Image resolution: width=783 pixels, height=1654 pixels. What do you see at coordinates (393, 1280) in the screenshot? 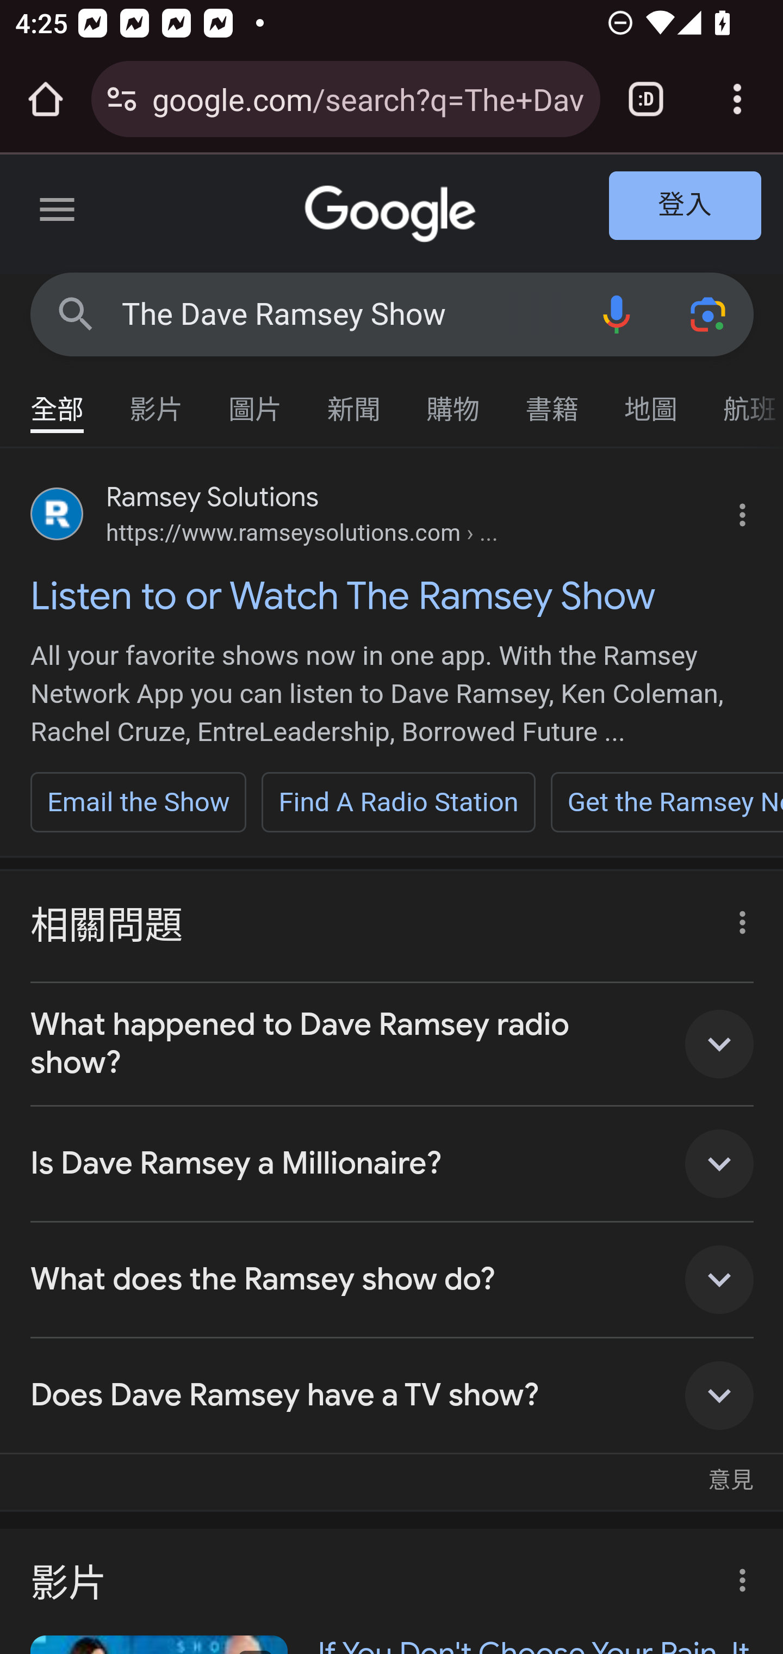
I see `What does the Ramsey show do?` at bounding box center [393, 1280].